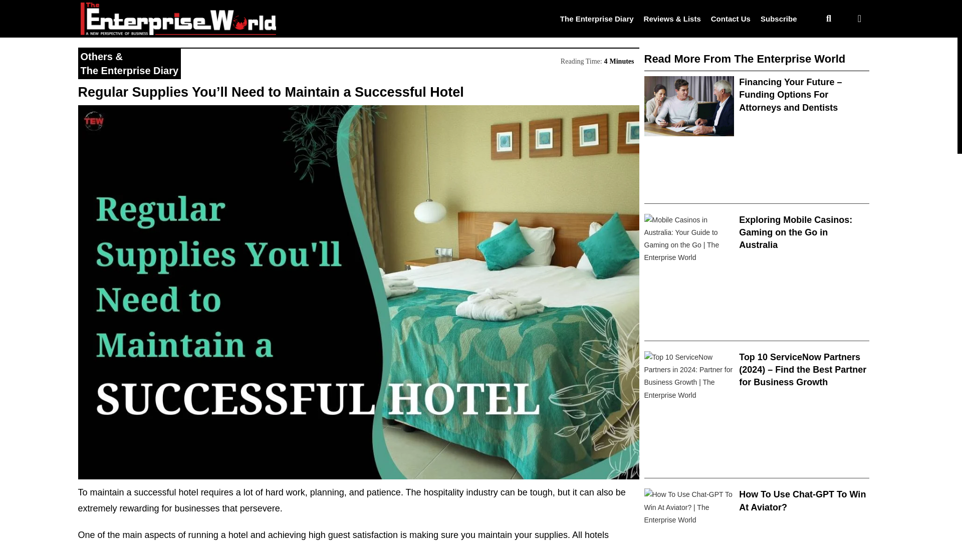 This screenshot has width=962, height=541. Describe the element at coordinates (96, 56) in the screenshot. I see `Others` at that location.